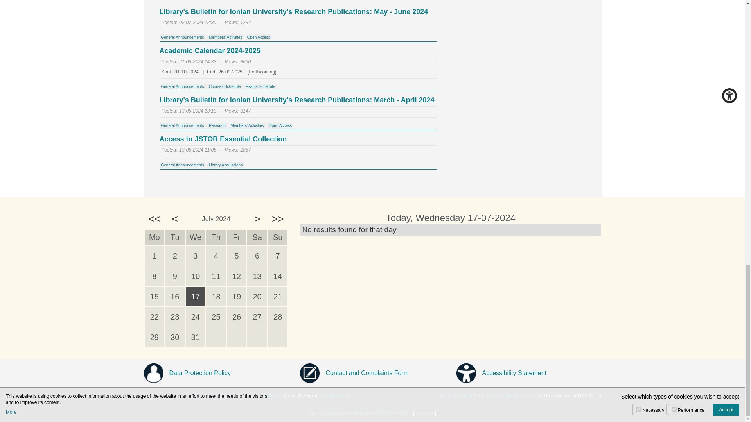 The image size is (751, 422). Describe the element at coordinates (175, 256) in the screenshot. I see `02-07-2024` at that location.